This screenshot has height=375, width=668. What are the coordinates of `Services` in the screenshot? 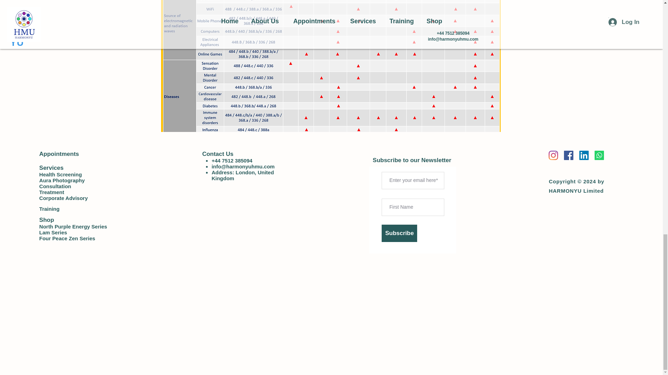 It's located at (51, 168).